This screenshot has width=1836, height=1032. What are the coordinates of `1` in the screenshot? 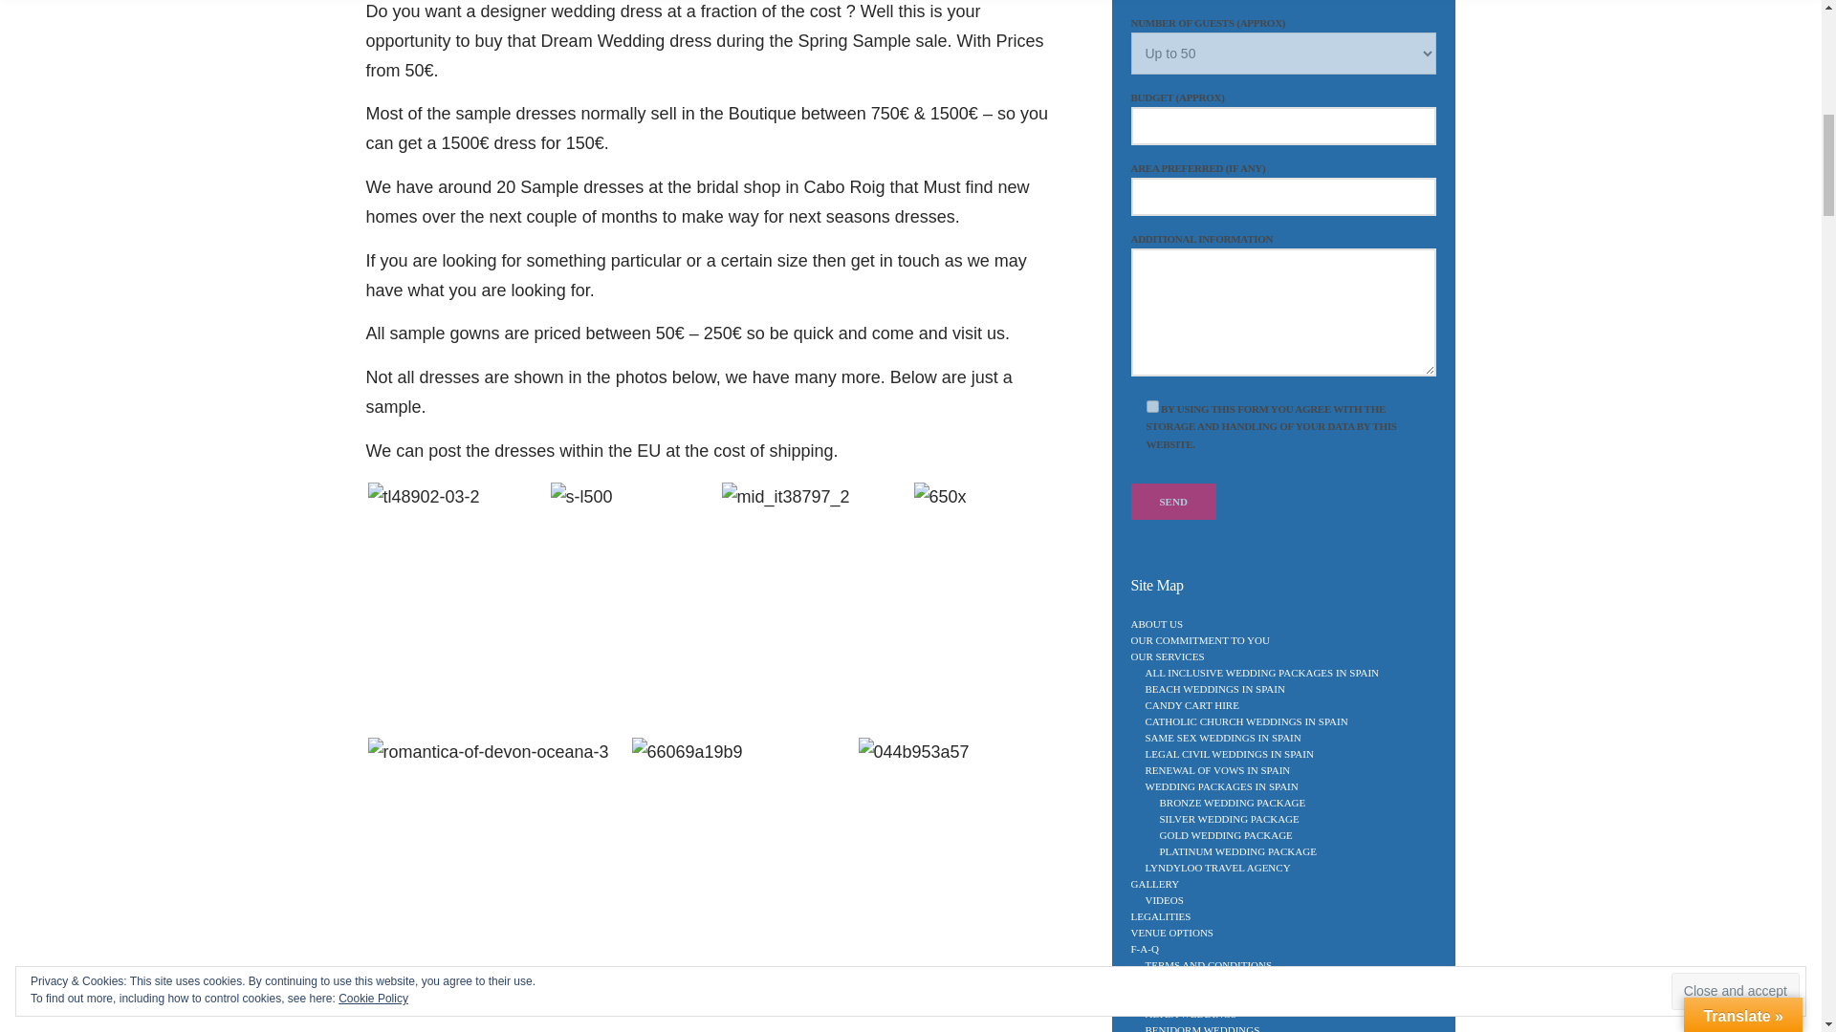 It's located at (1151, 407).